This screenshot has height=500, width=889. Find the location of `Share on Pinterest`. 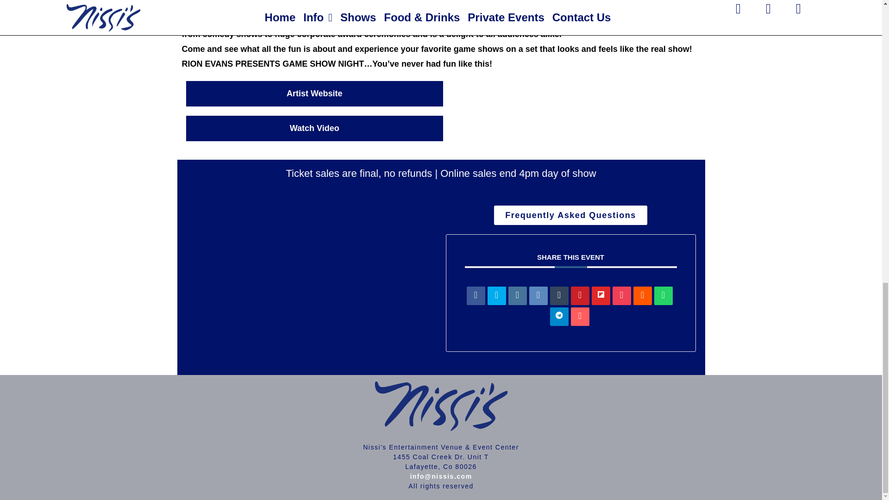

Share on Pinterest is located at coordinates (580, 295).